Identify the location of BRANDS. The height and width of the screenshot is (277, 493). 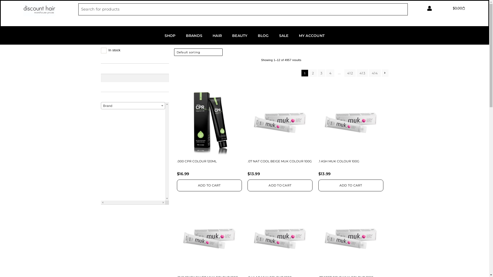
(194, 36).